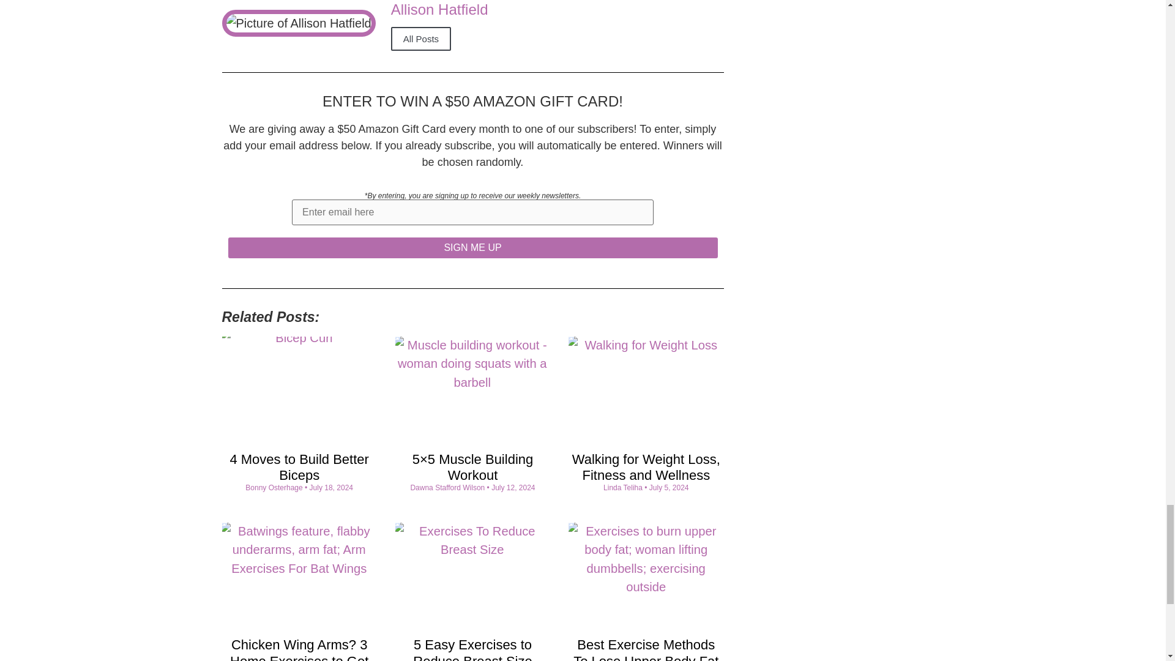 The width and height of the screenshot is (1175, 661). What do you see at coordinates (421, 39) in the screenshot?
I see `All Posts` at bounding box center [421, 39].